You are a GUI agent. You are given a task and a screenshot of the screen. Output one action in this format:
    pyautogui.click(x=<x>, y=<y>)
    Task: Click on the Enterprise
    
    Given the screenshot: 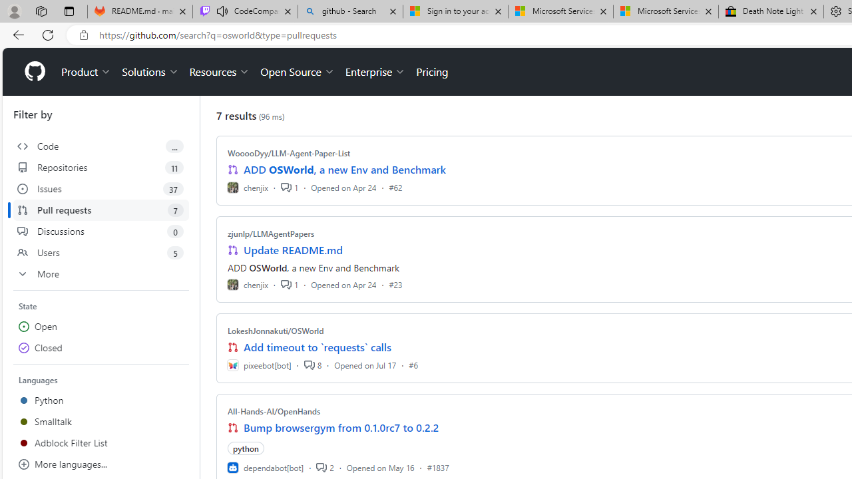 What is the action you would take?
    pyautogui.click(x=375, y=72)
    